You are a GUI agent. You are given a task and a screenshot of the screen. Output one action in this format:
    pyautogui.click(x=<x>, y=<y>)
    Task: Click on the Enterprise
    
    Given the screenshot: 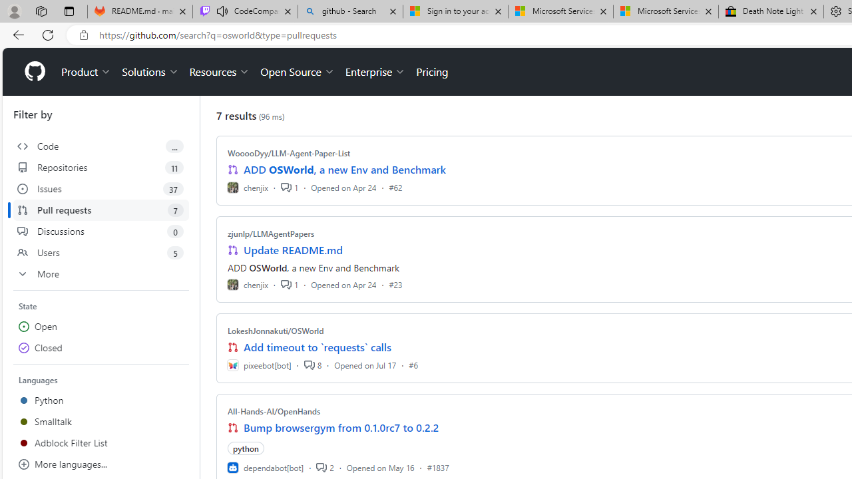 What is the action you would take?
    pyautogui.click(x=375, y=72)
    